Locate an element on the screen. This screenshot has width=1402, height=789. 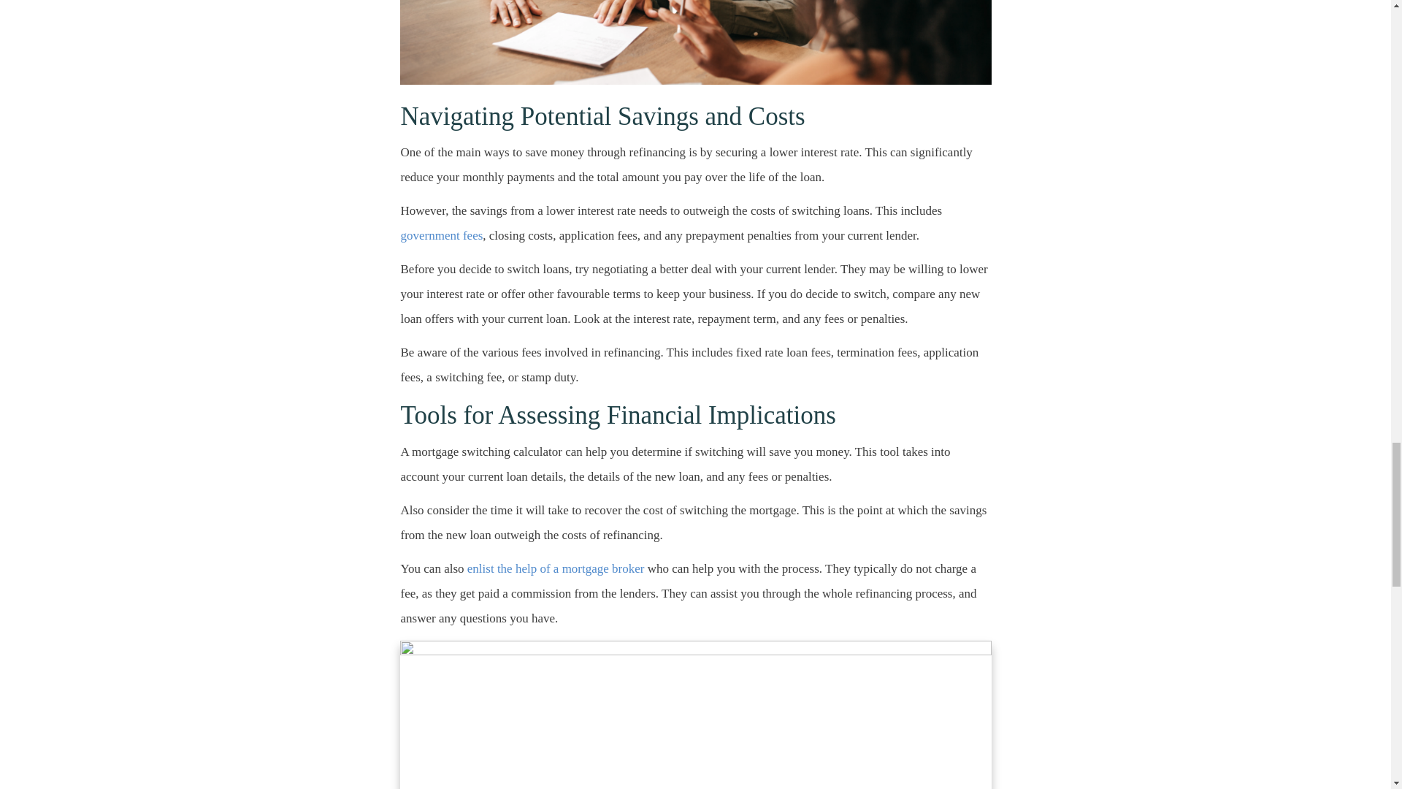
Principal Mortgages is located at coordinates (695, 714).